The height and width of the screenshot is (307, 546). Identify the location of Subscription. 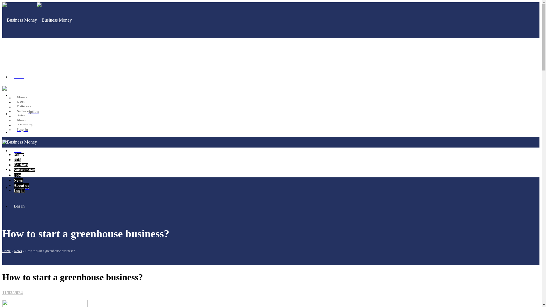
(24, 170).